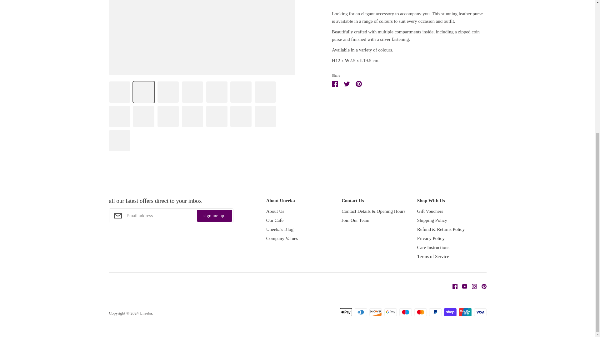 This screenshot has height=337, width=600. Describe the element at coordinates (376, 312) in the screenshot. I see `Discover` at that location.